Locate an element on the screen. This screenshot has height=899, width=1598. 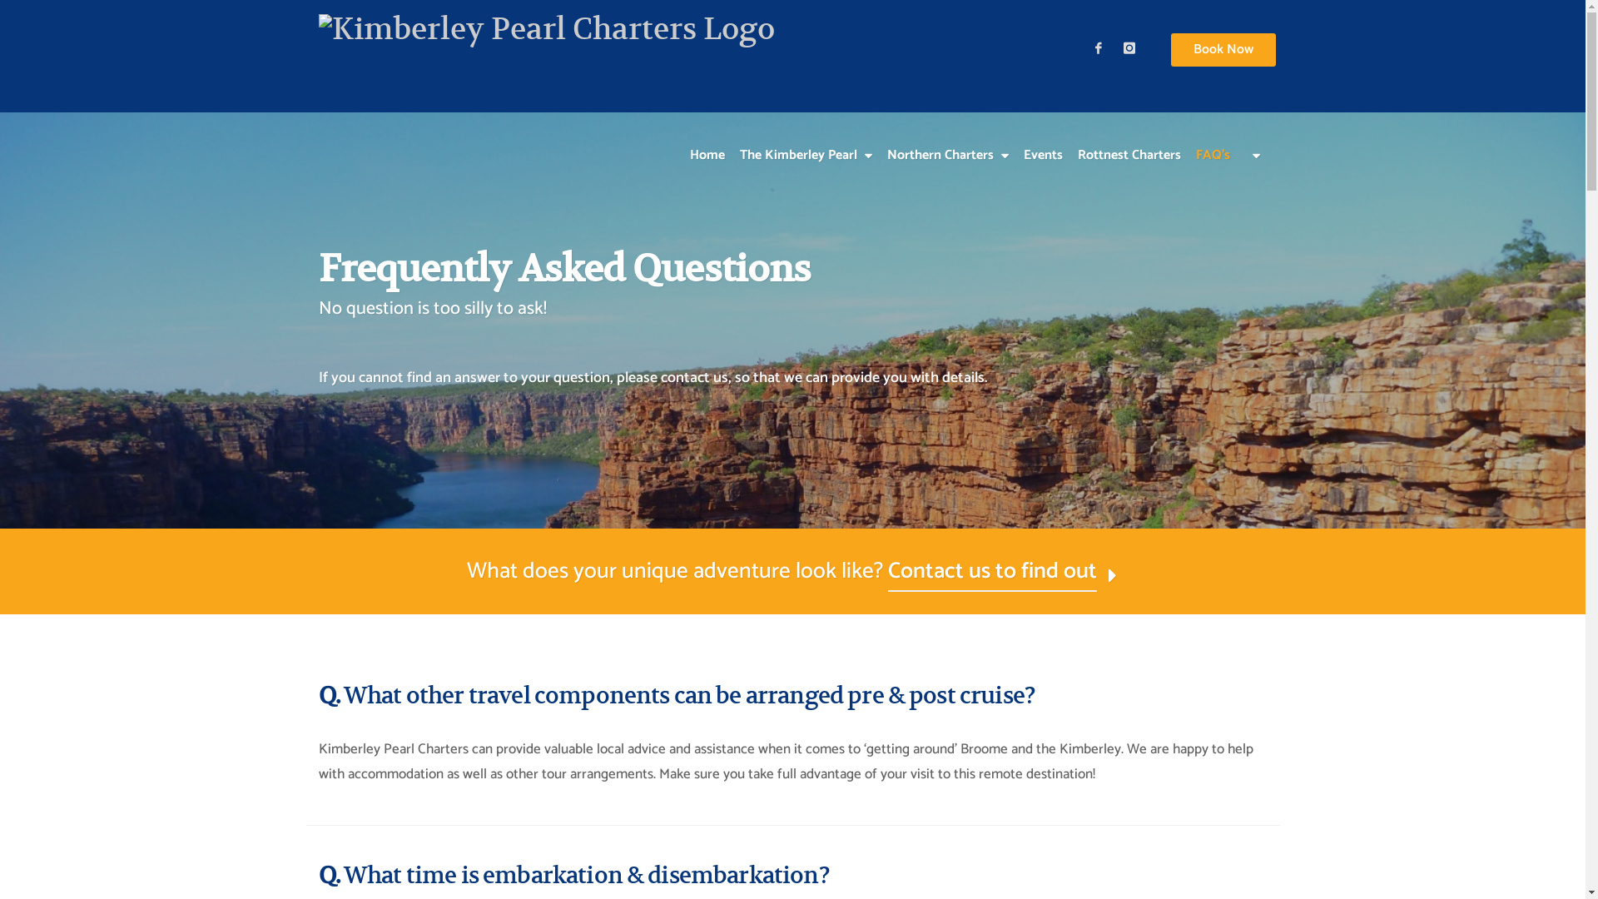
The Kimberley Pearl is located at coordinates (806, 139).